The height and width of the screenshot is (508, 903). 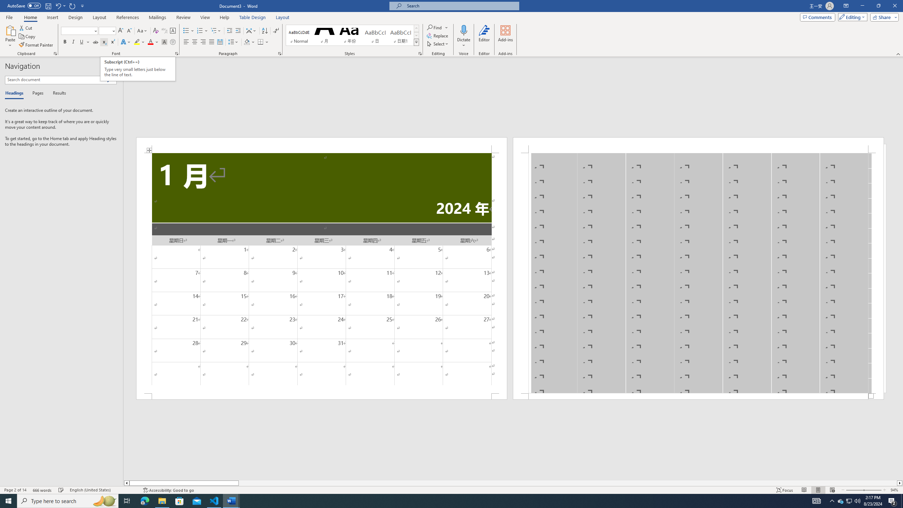 What do you see at coordinates (698, 397) in the screenshot?
I see `Footer -Section 1-` at bounding box center [698, 397].